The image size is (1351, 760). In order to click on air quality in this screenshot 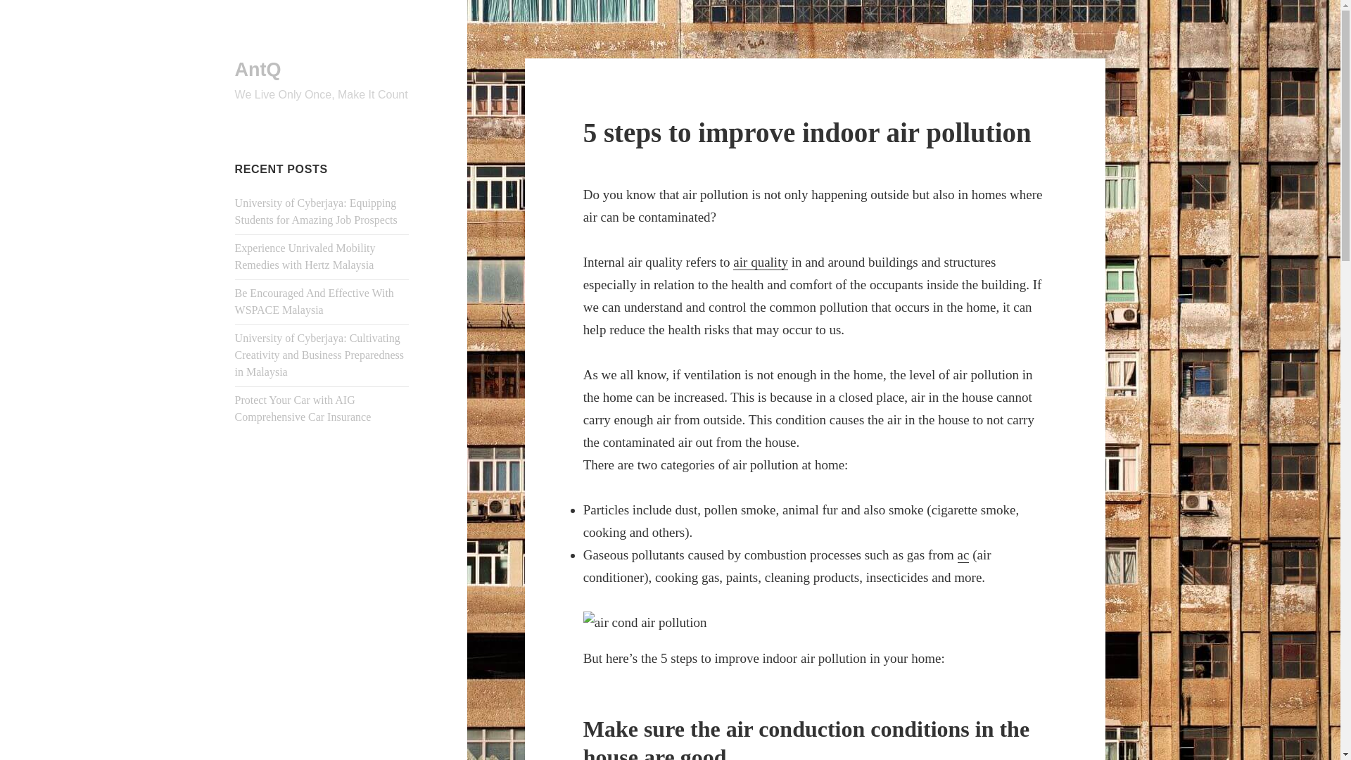, I will do `click(760, 262)`.